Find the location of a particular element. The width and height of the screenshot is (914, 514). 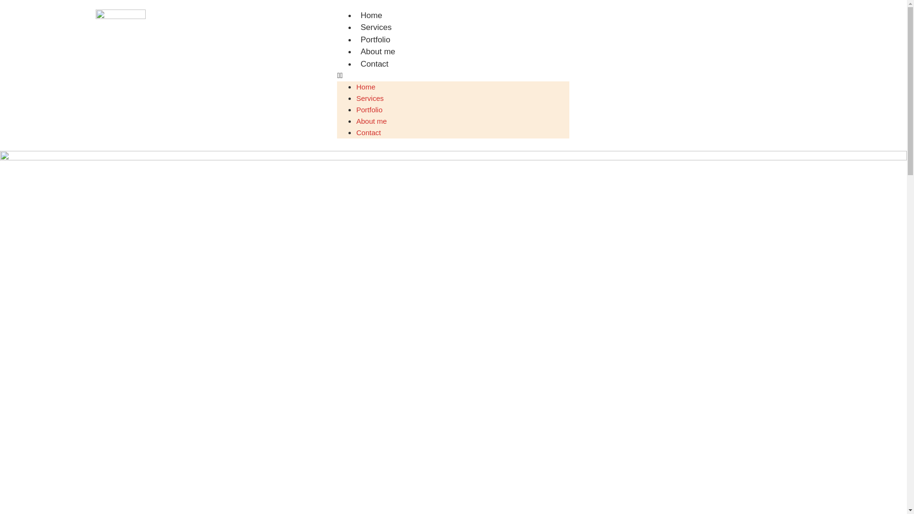

About me is located at coordinates (371, 121).